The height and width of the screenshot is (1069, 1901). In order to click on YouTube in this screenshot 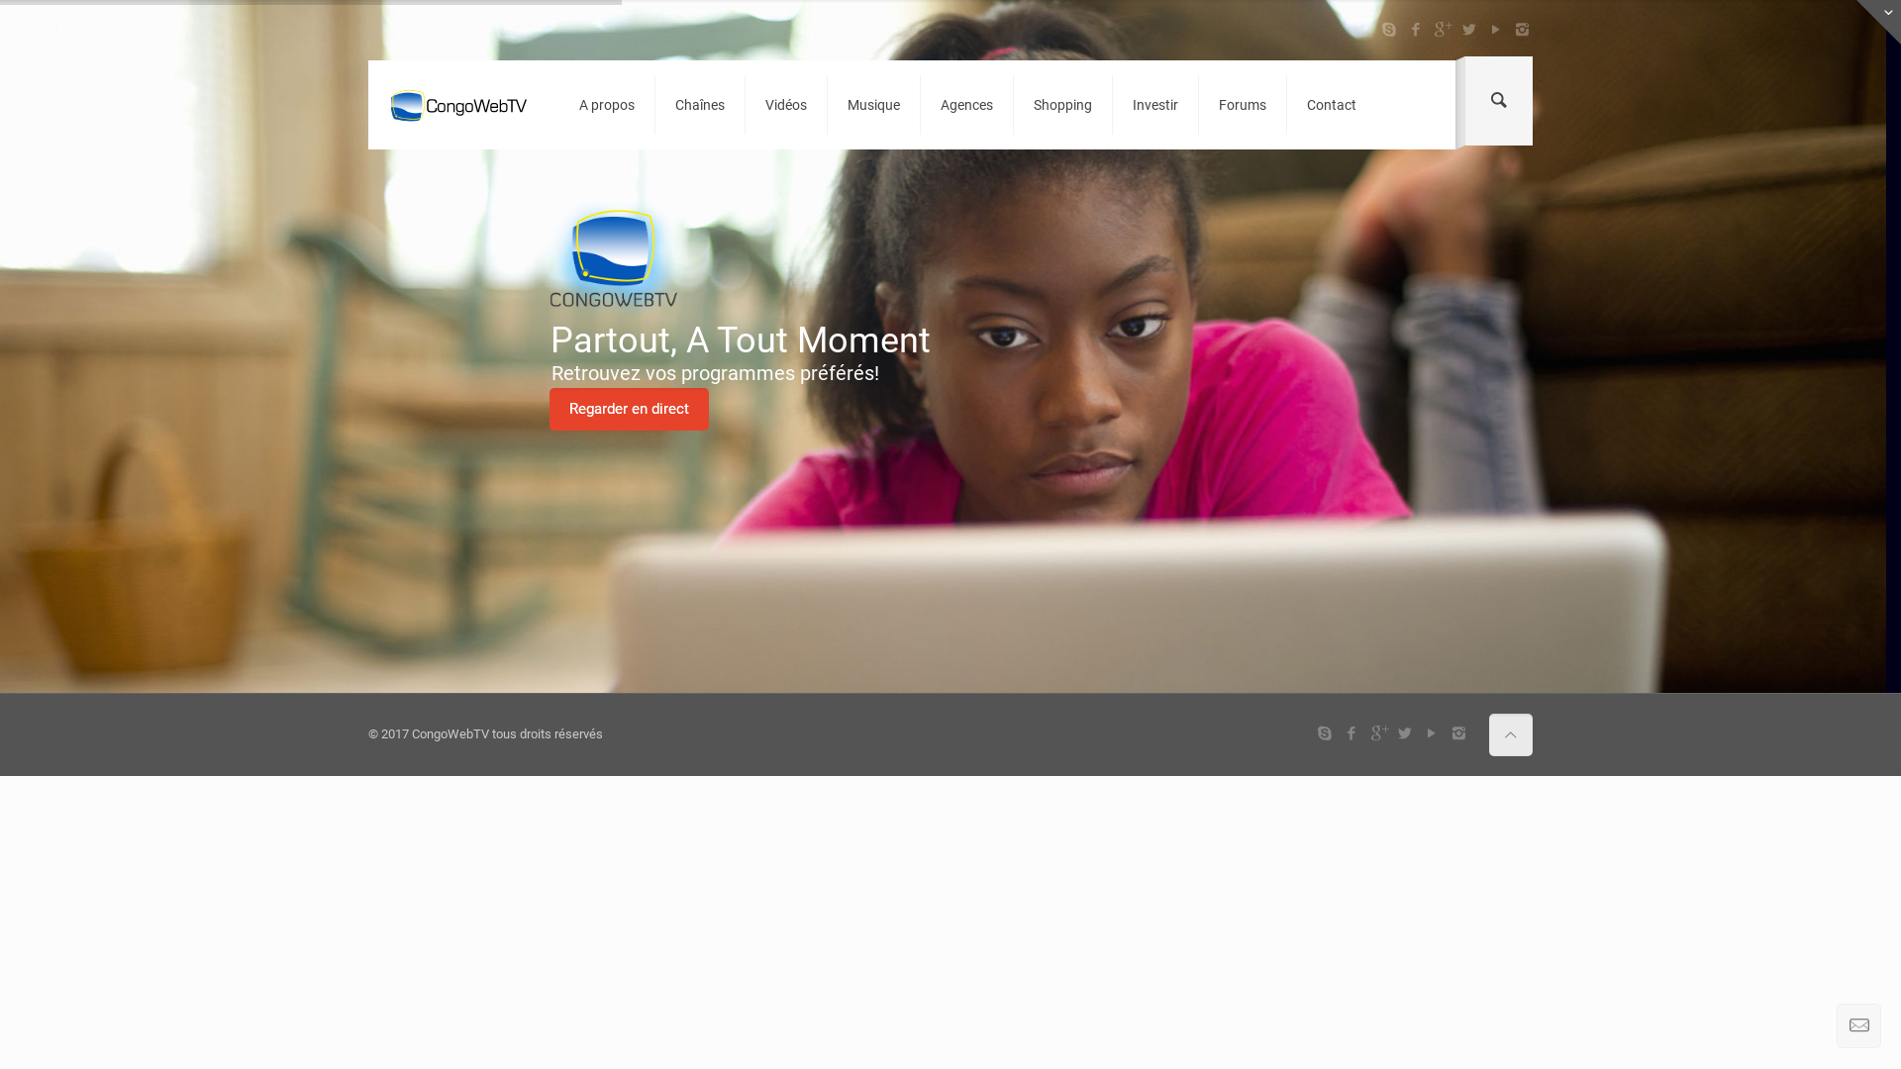, I will do `click(1495, 30)`.